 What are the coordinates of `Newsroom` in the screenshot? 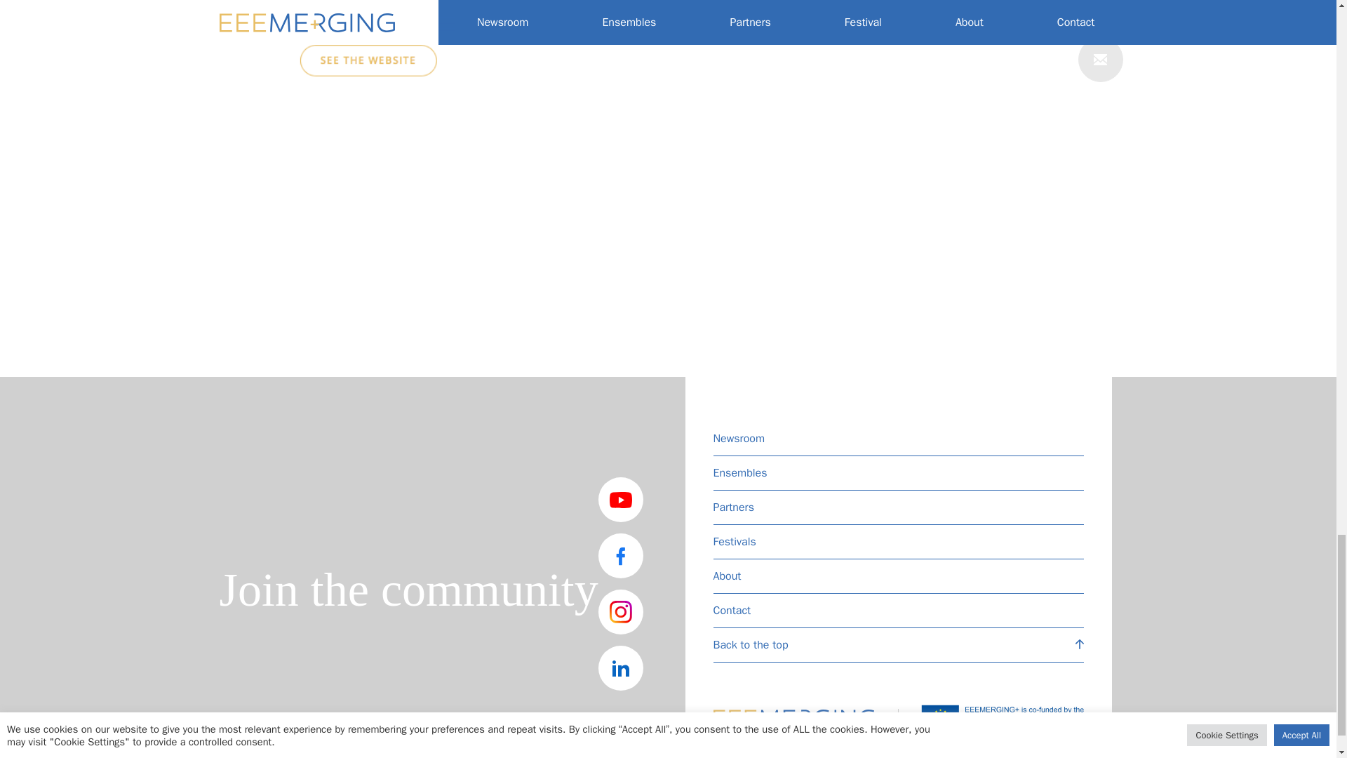 It's located at (897, 439).